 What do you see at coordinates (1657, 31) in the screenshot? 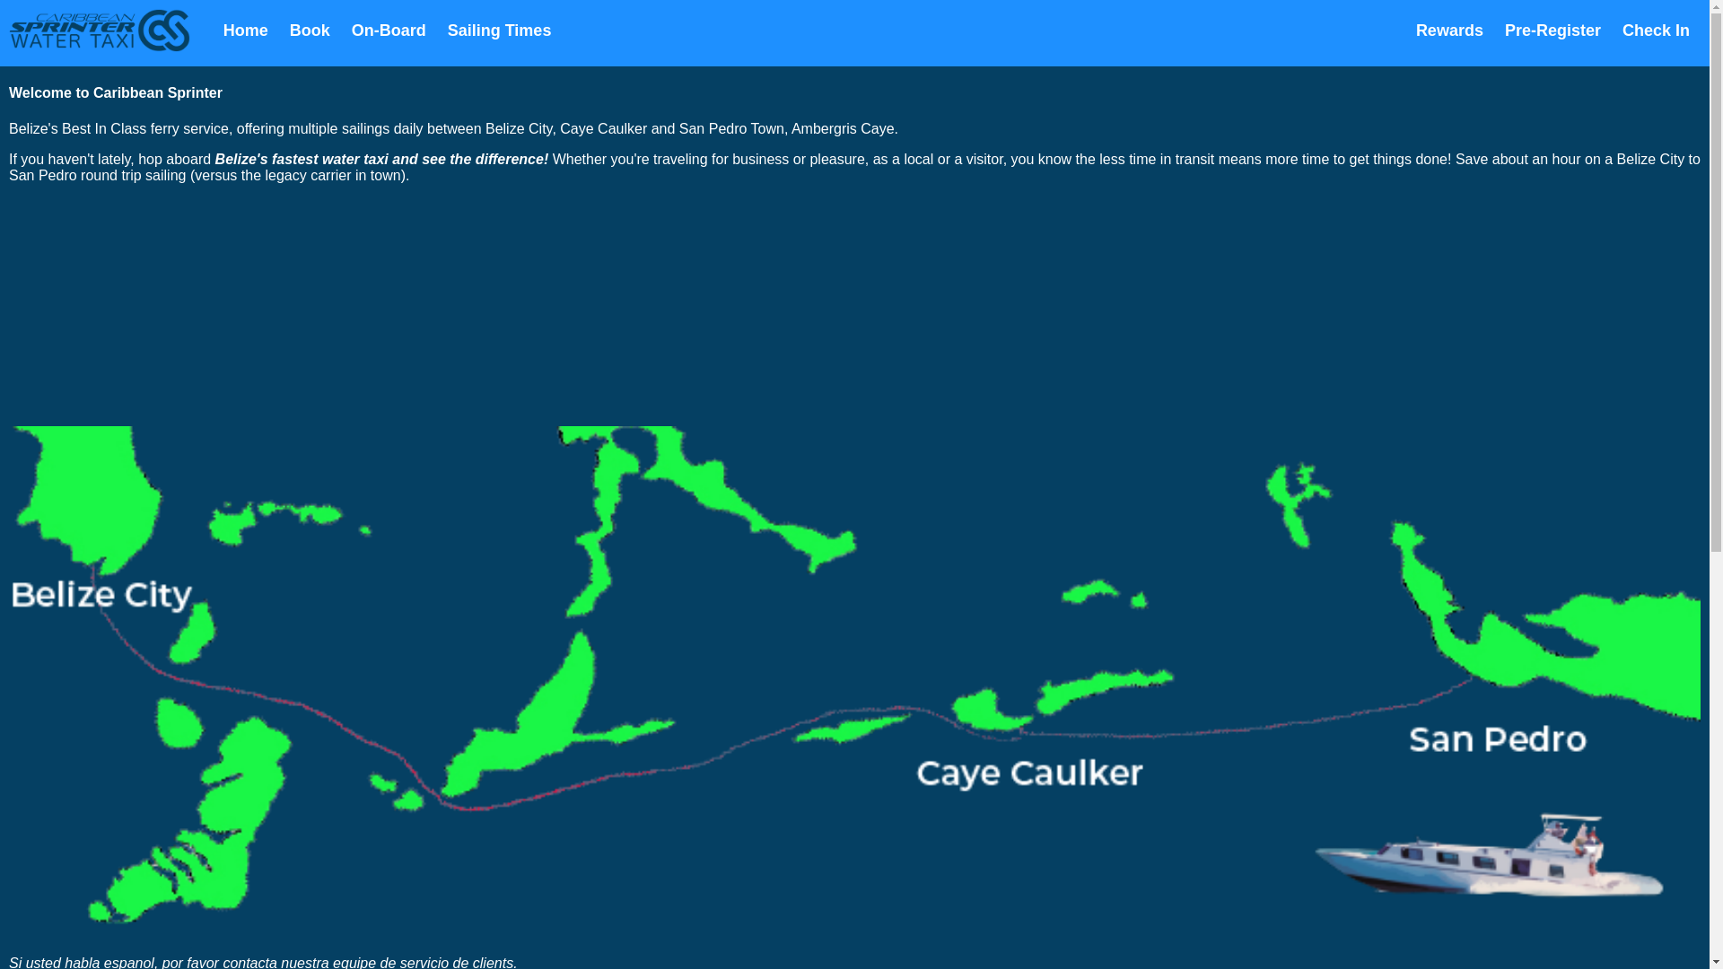
I see `Check In` at bounding box center [1657, 31].